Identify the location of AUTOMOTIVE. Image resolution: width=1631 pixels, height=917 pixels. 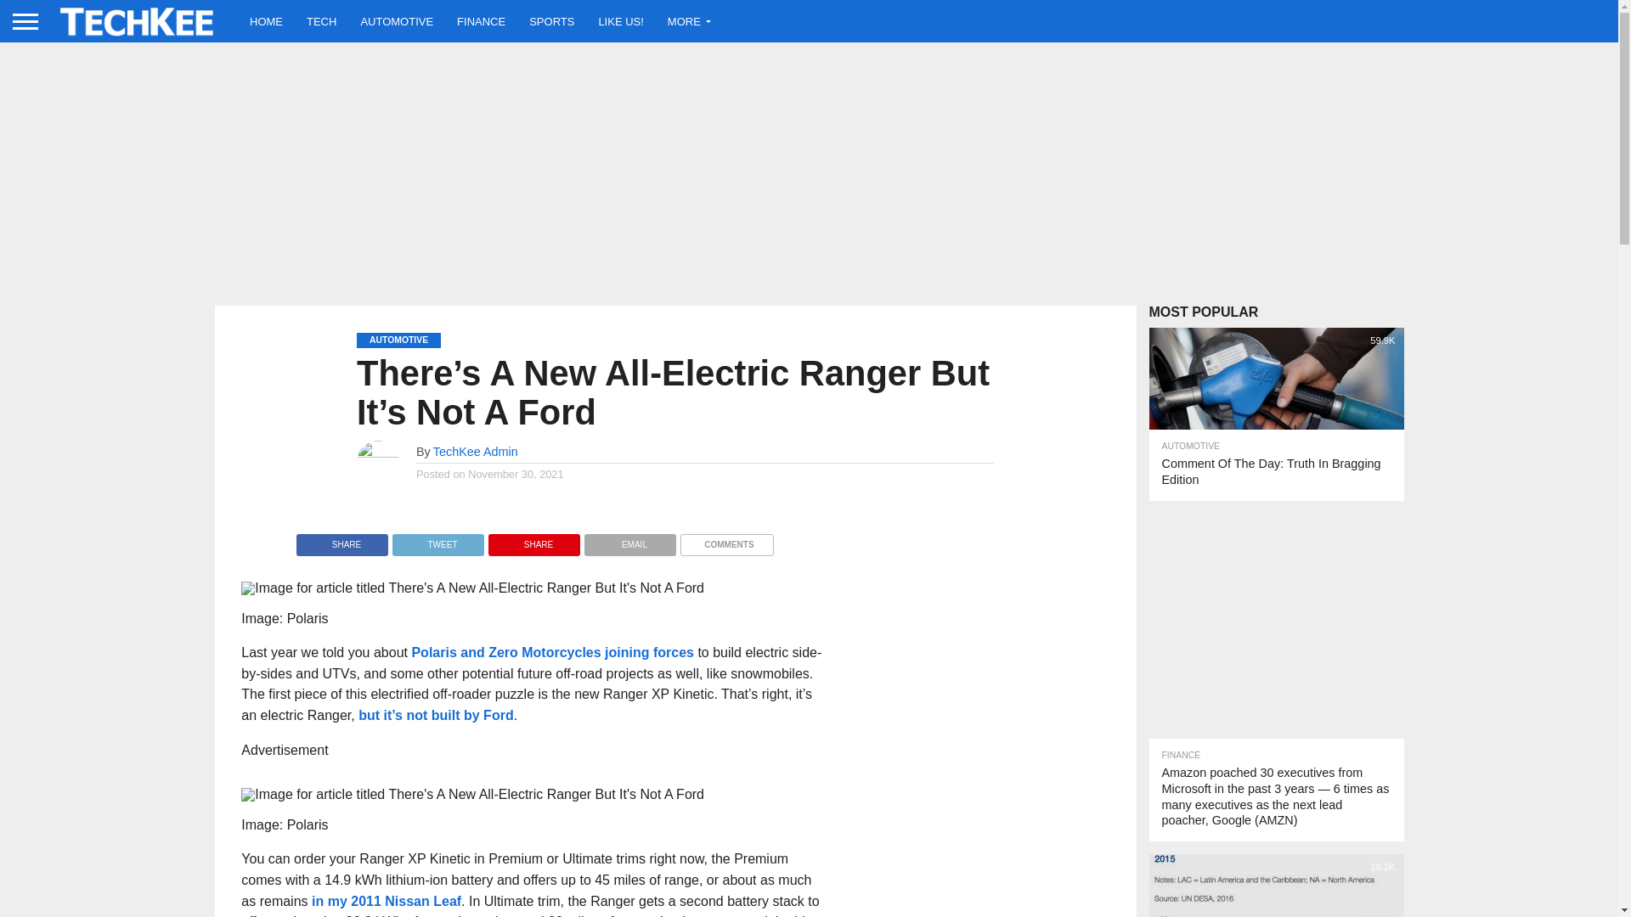
(397, 20).